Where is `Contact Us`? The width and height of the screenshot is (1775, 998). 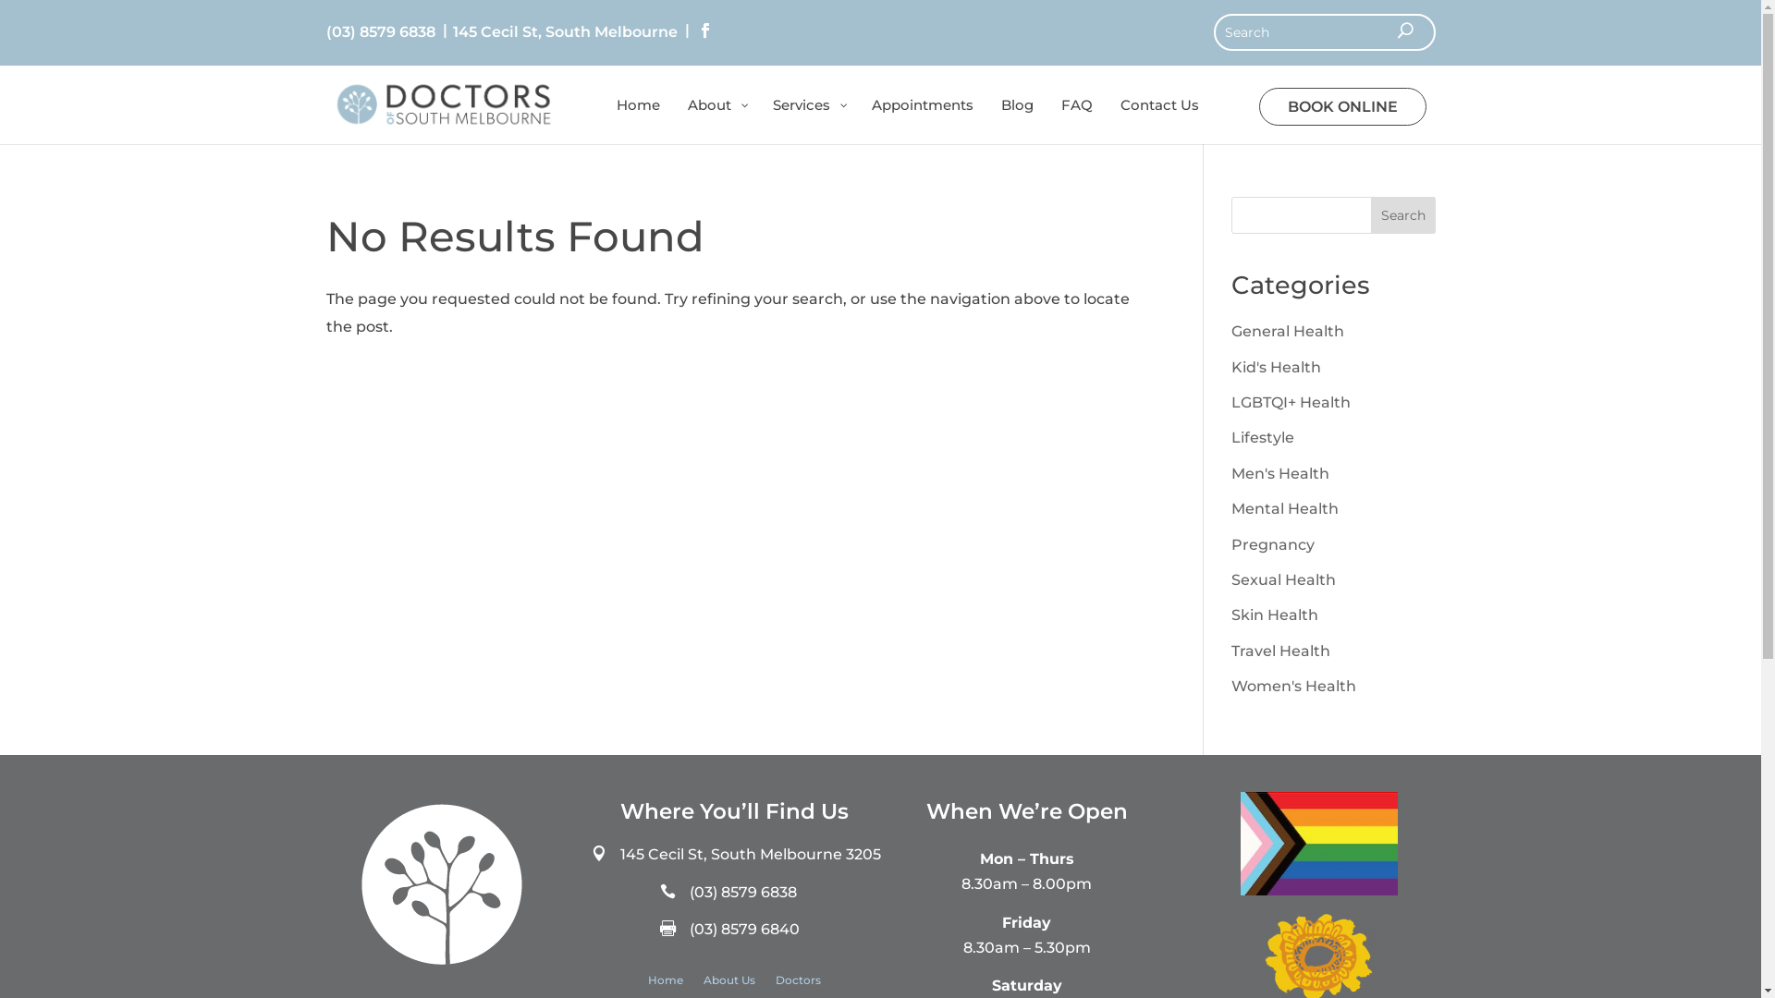
Contact Us is located at coordinates (1159, 120).